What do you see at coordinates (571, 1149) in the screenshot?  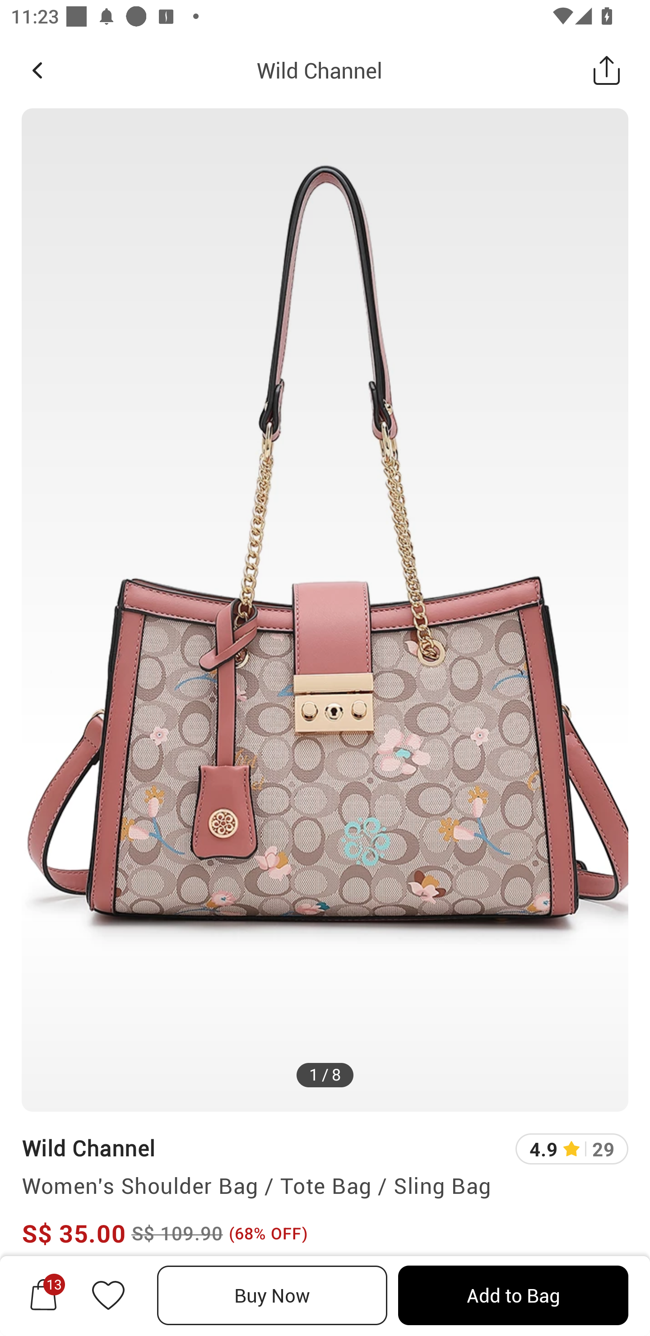 I see `4.9 29` at bounding box center [571, 1149].